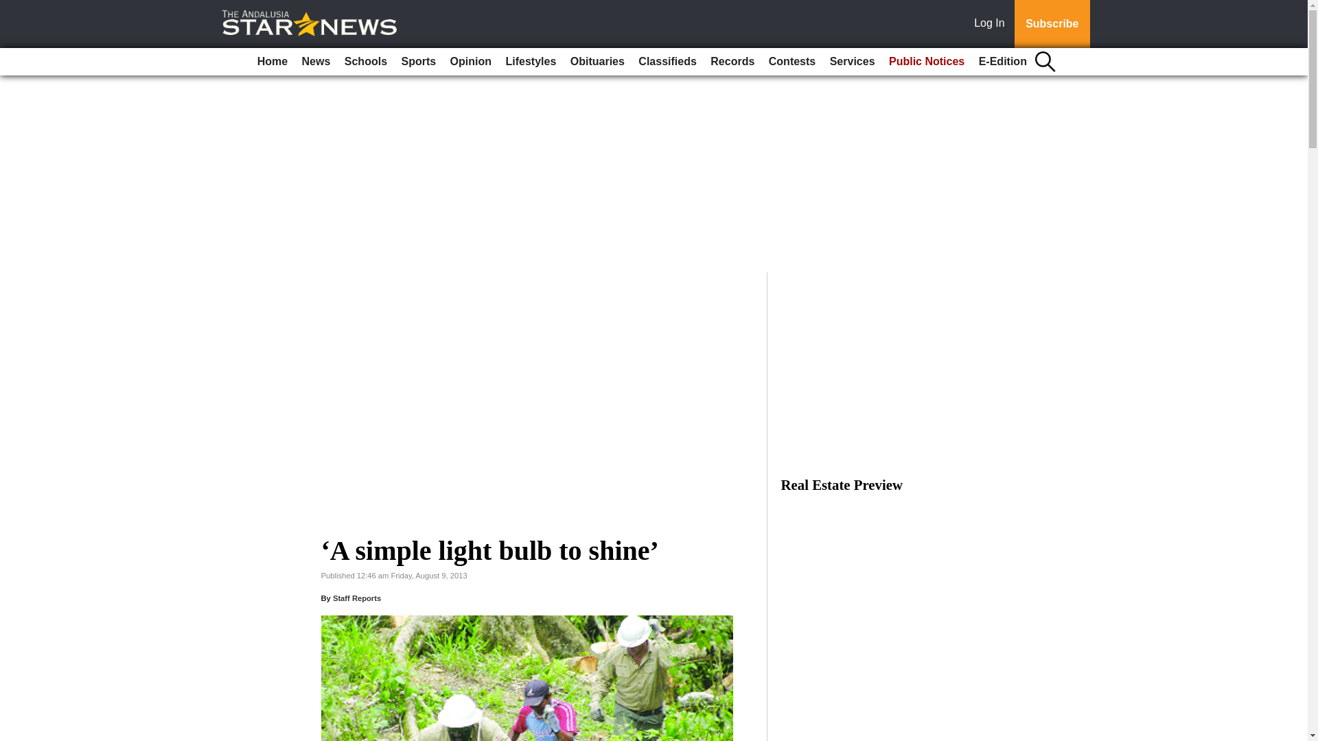 Image resolution: width=1318 pixels, height=741 pixels. What do you see at coordinates (12, 8) in the screenshot?
I see `Go` at bounding box center [12, 8].